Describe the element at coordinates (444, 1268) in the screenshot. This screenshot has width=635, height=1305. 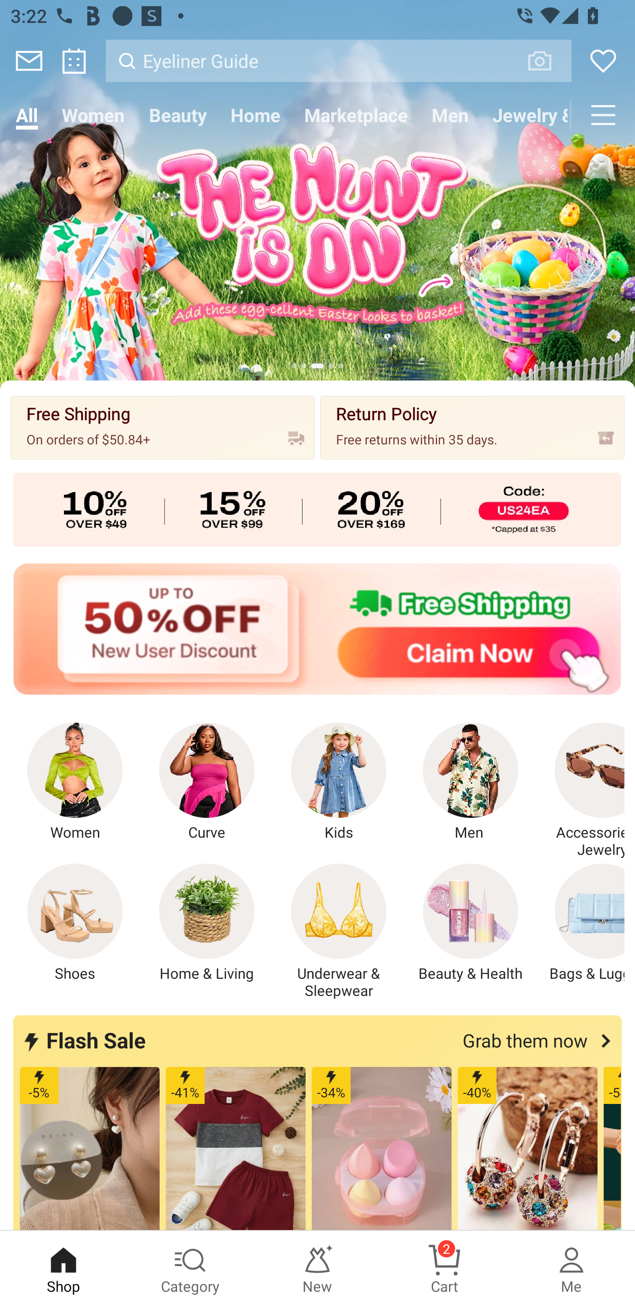
I see `Cart 2 Cart` at that location.